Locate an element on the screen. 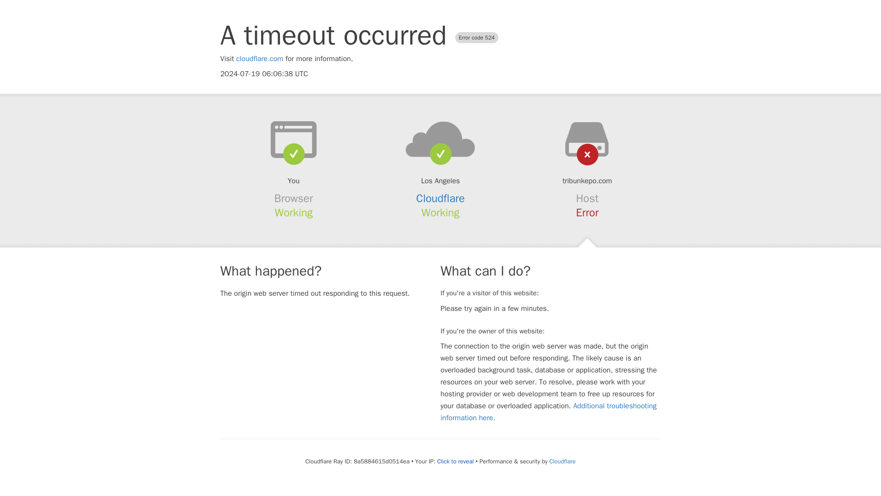  Cloudflare is located at coordinates (440, 198).